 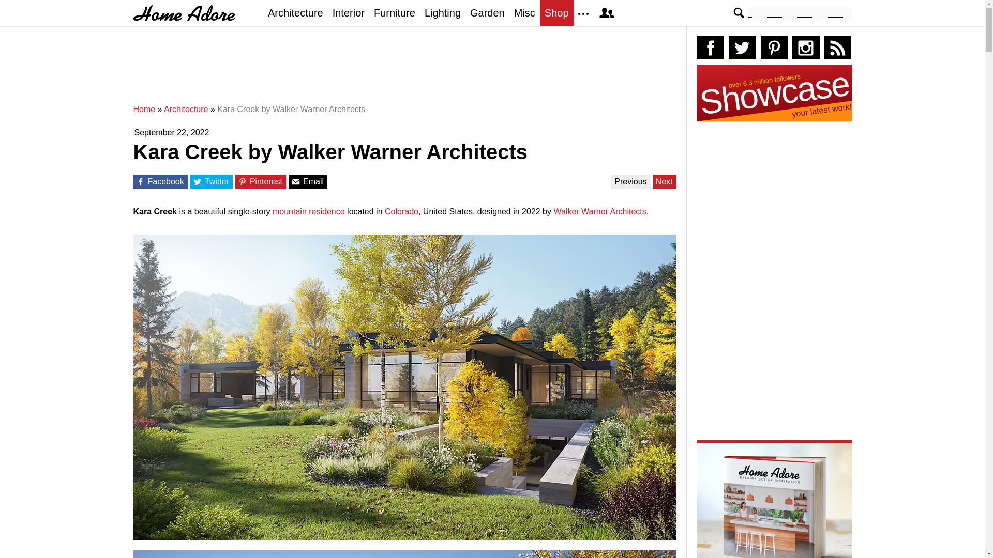 I want to click on Shop, so click(x=556, y=12).